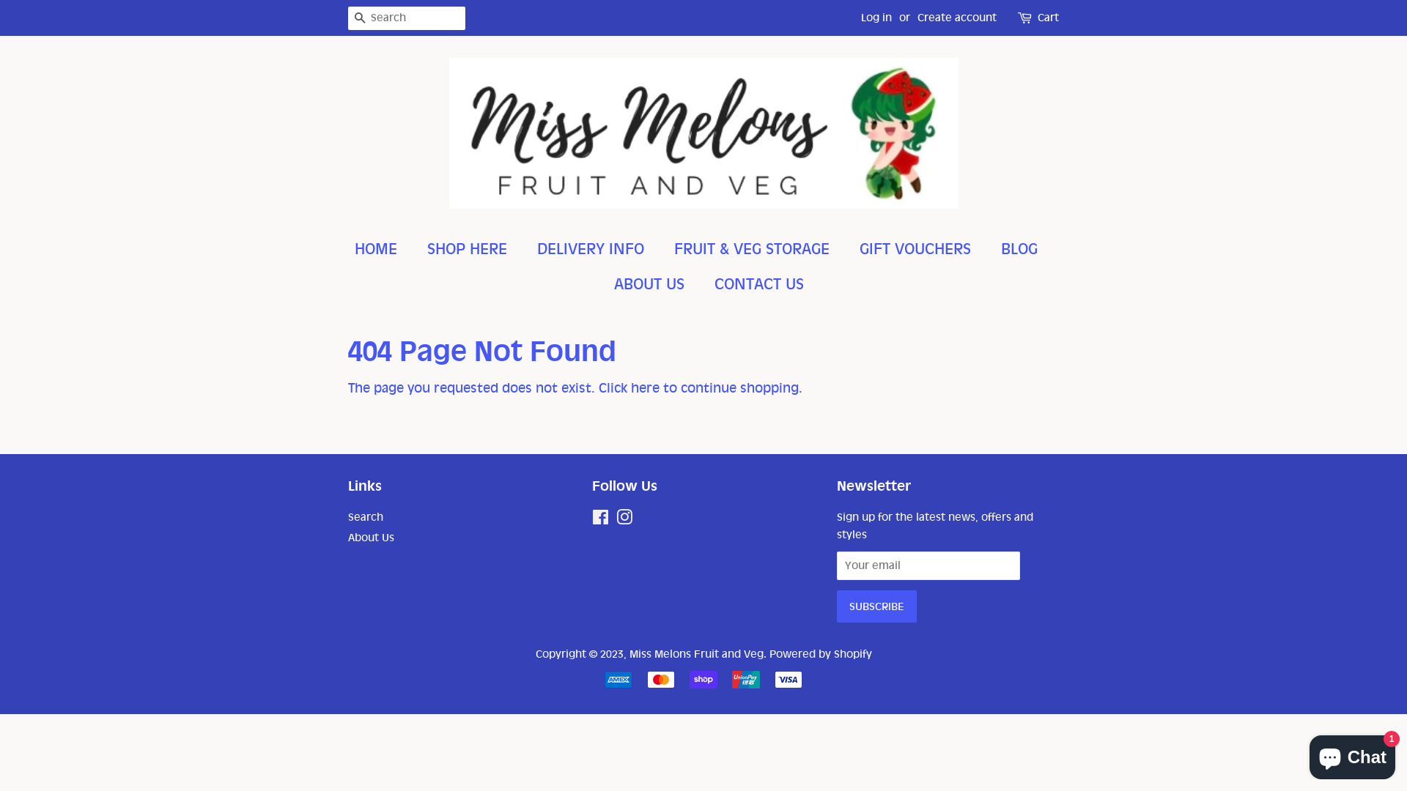 The image size is (1407, 791). What do you see at coordinates (917, 249) in the screenshot?
I see `GIFT VOUCHERS` at bounding box center [917, 249].